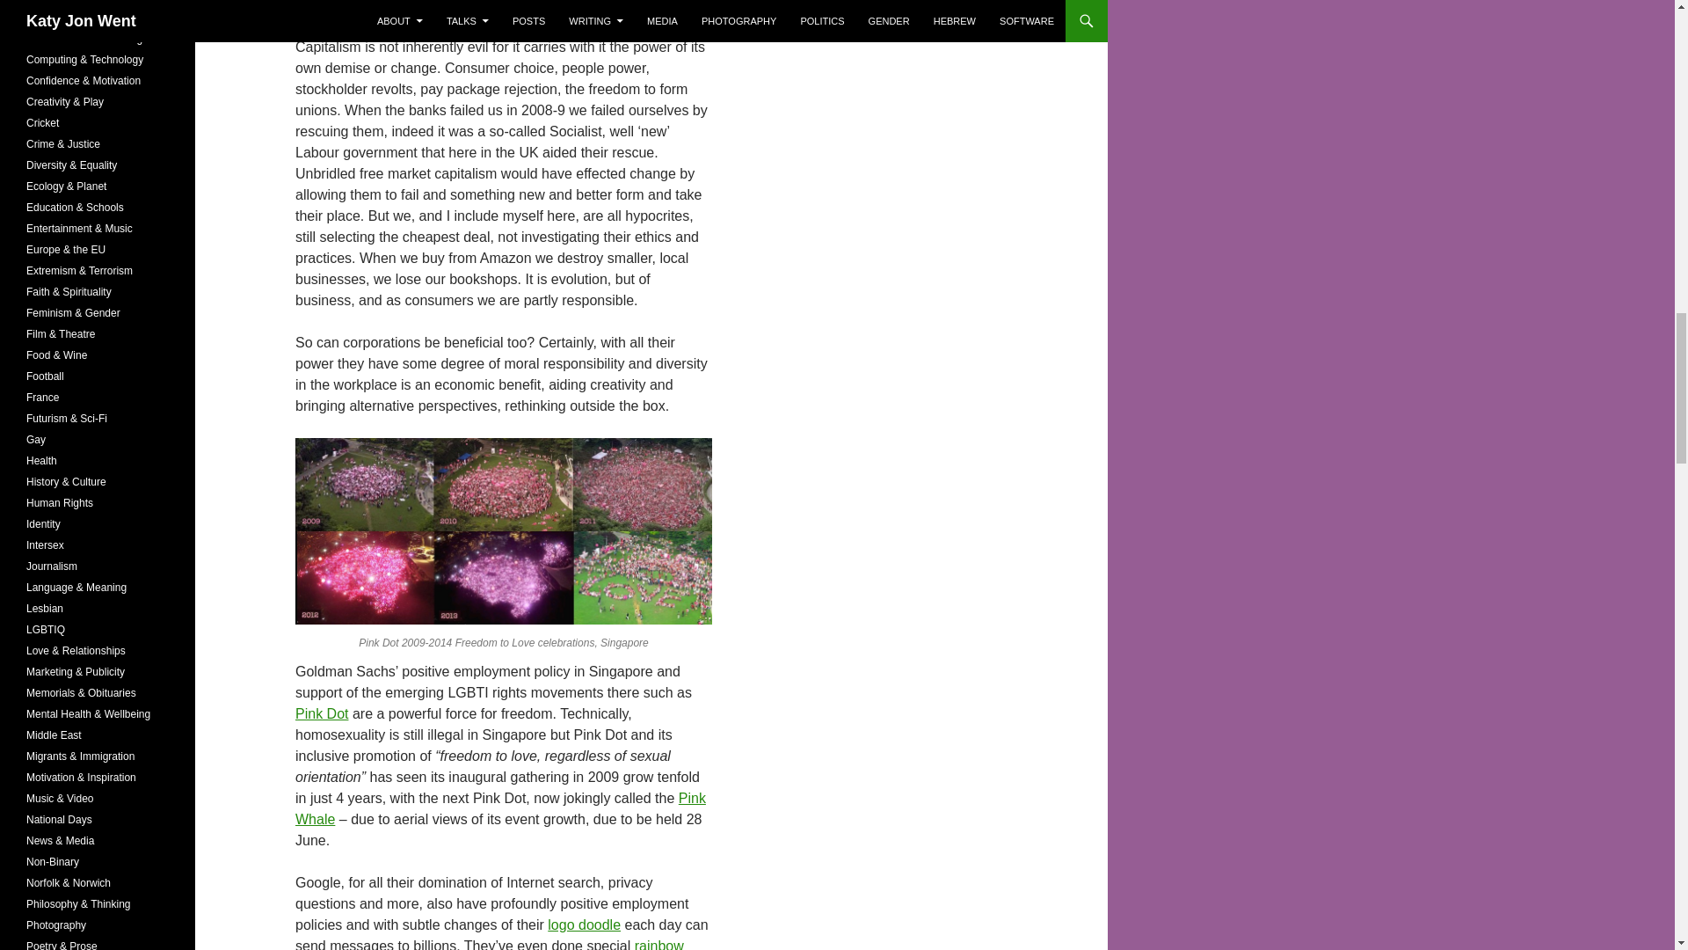 The image size is (1688, 950). I want to click on BBC report on the first 2009 Pink Dot, so click(500, 807).